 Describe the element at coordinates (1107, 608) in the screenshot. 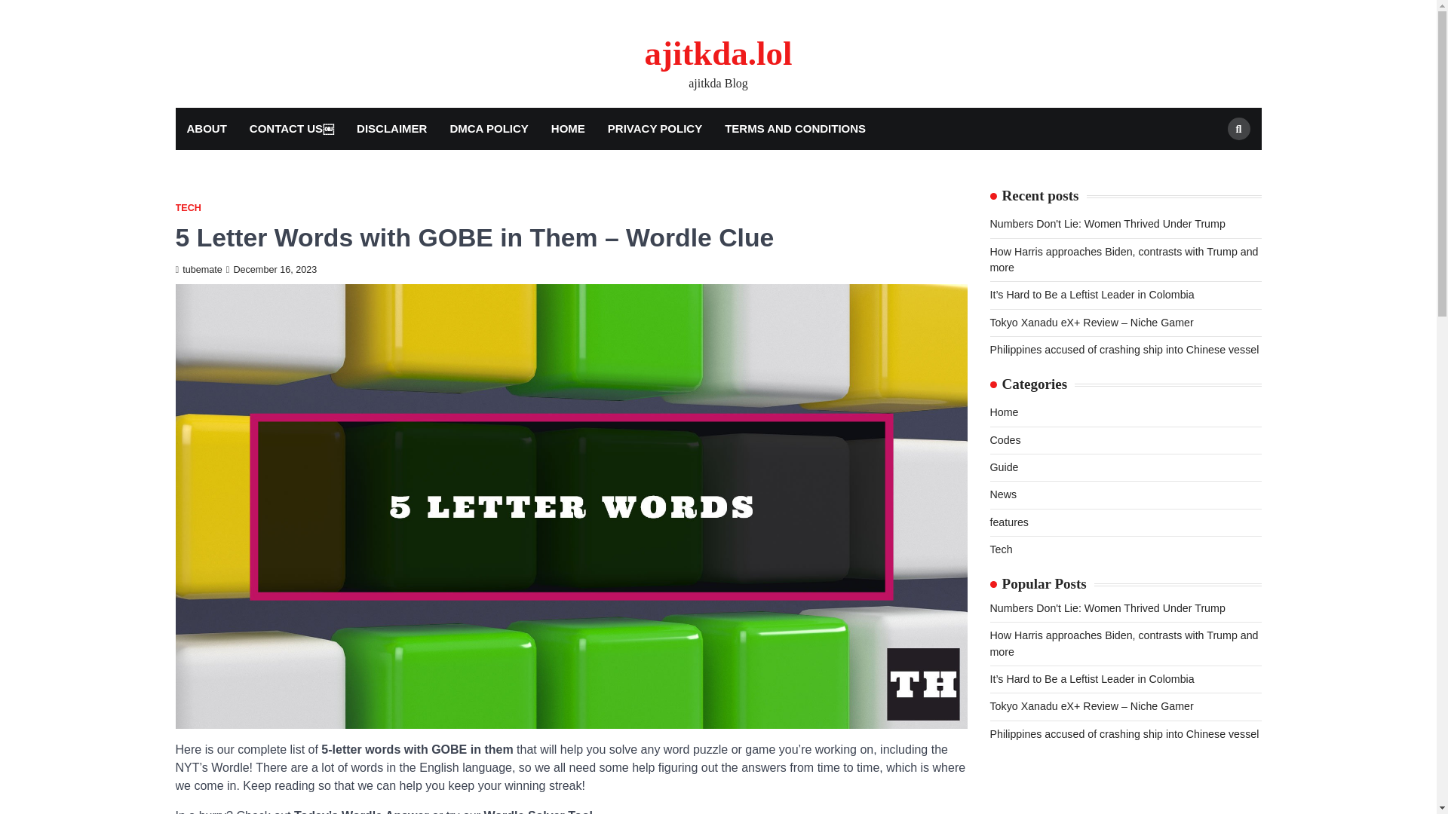

I see `Numbers Don't Lie: Women Thrived Under Trump` at that location.